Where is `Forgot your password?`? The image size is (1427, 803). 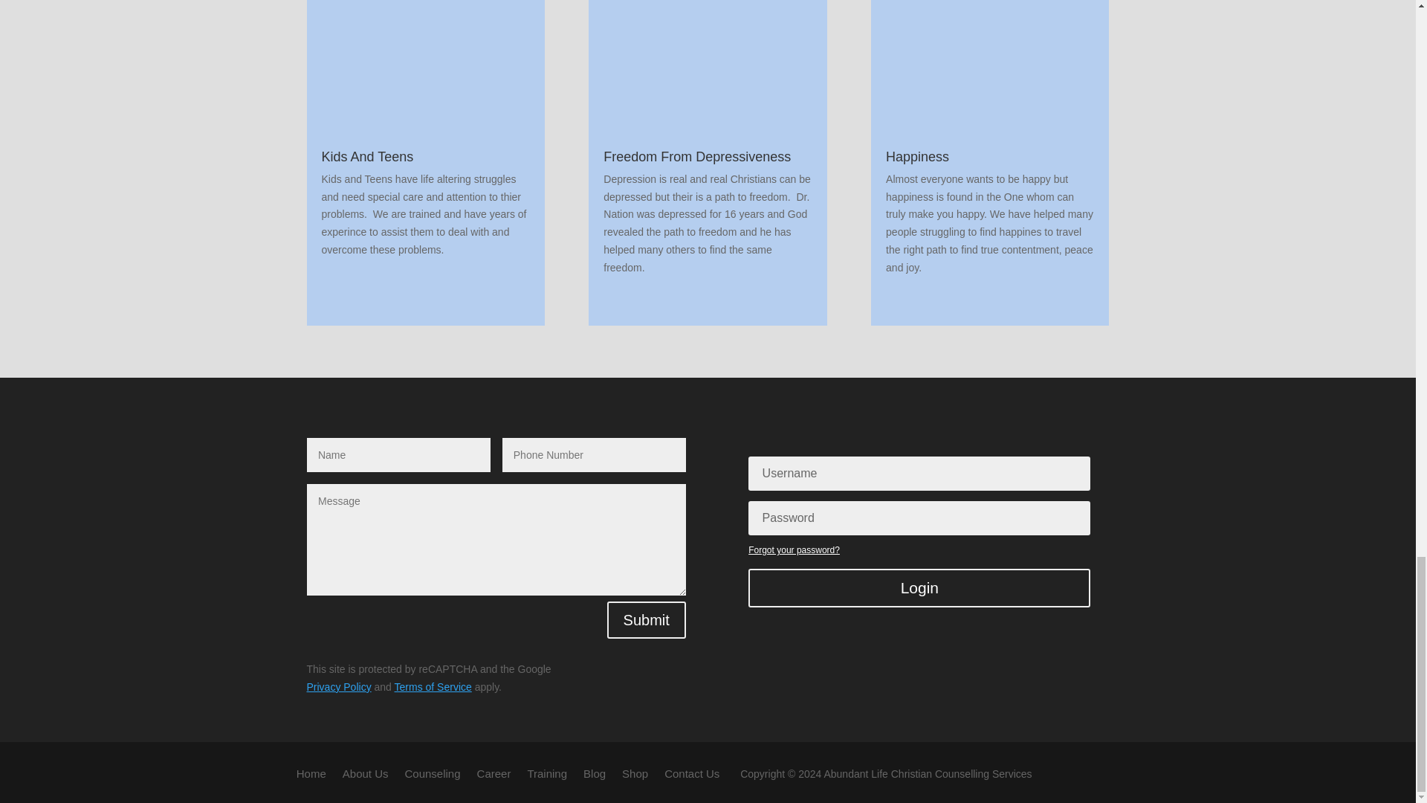
Forgot your password? is located at coordinates (794, 550).